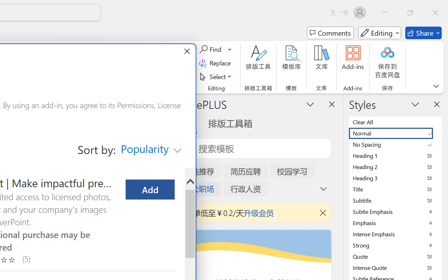 Image resolution: width=448 pixels, height=280 pixels. I want to click on Subtle Emphasis, so click(395, 211).